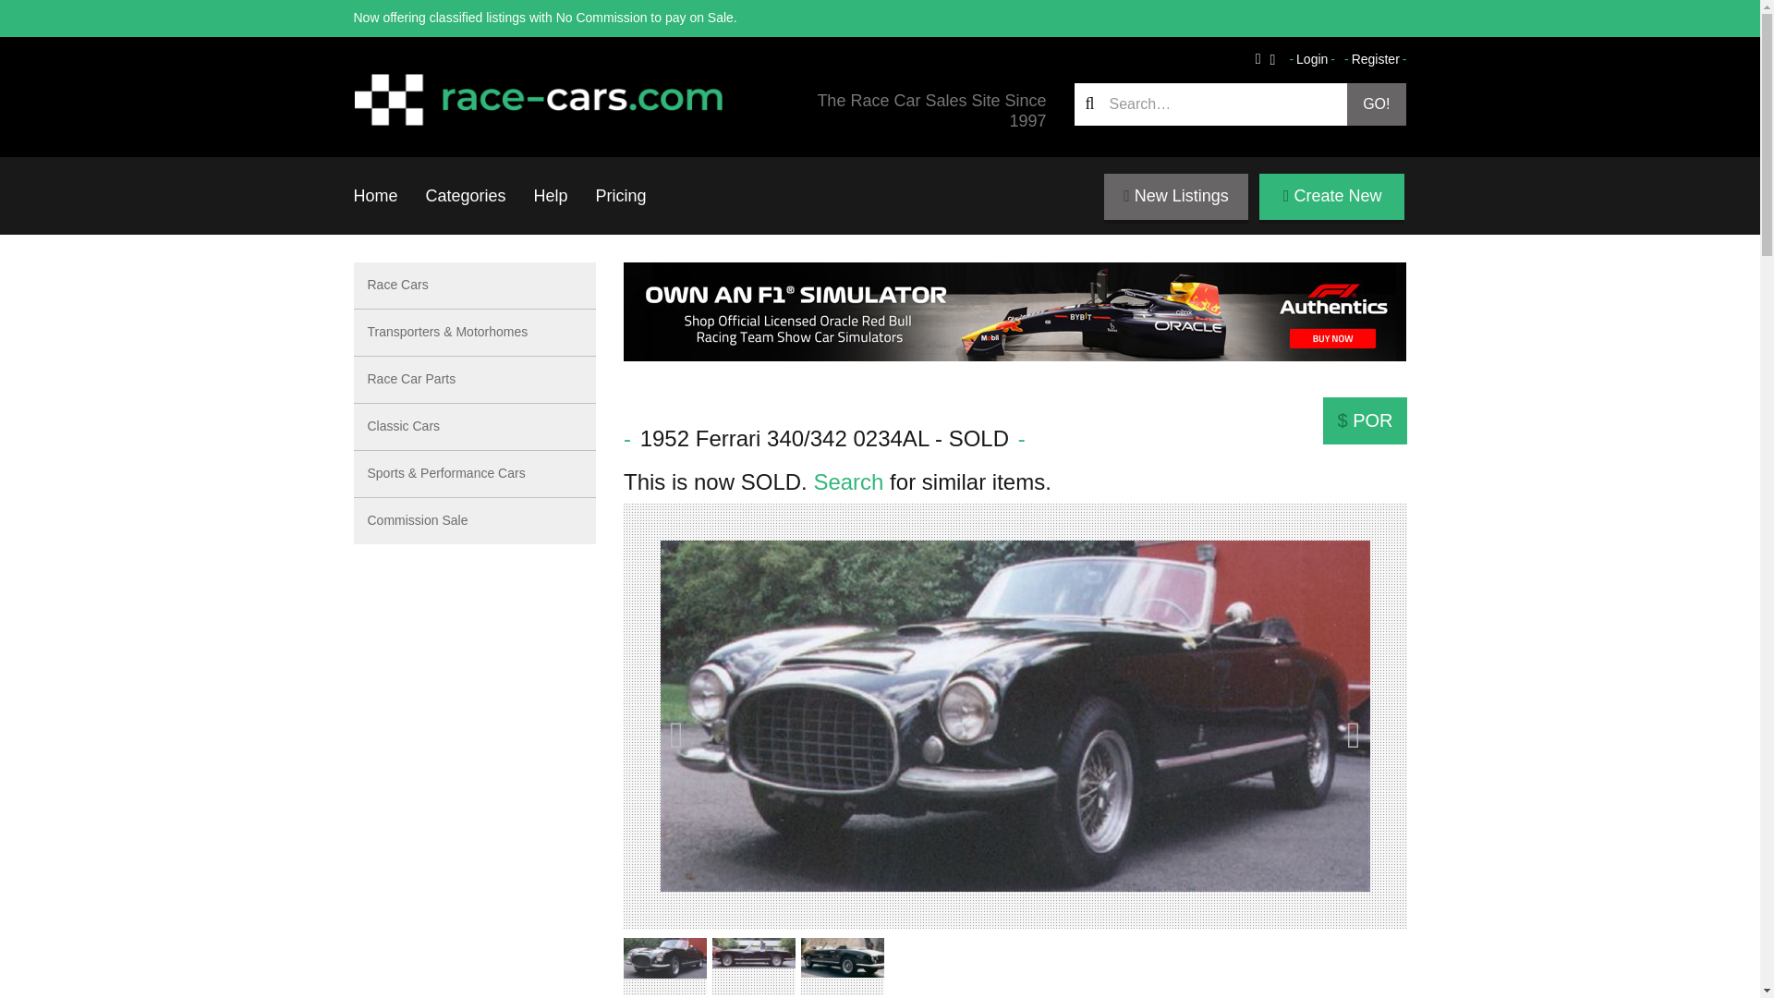 The height and width of the screenshot is (998, 1774). What do you see at coordinates (1312, 59) in the screenshot?
I see `Login` at bounding box center [1312, 59].